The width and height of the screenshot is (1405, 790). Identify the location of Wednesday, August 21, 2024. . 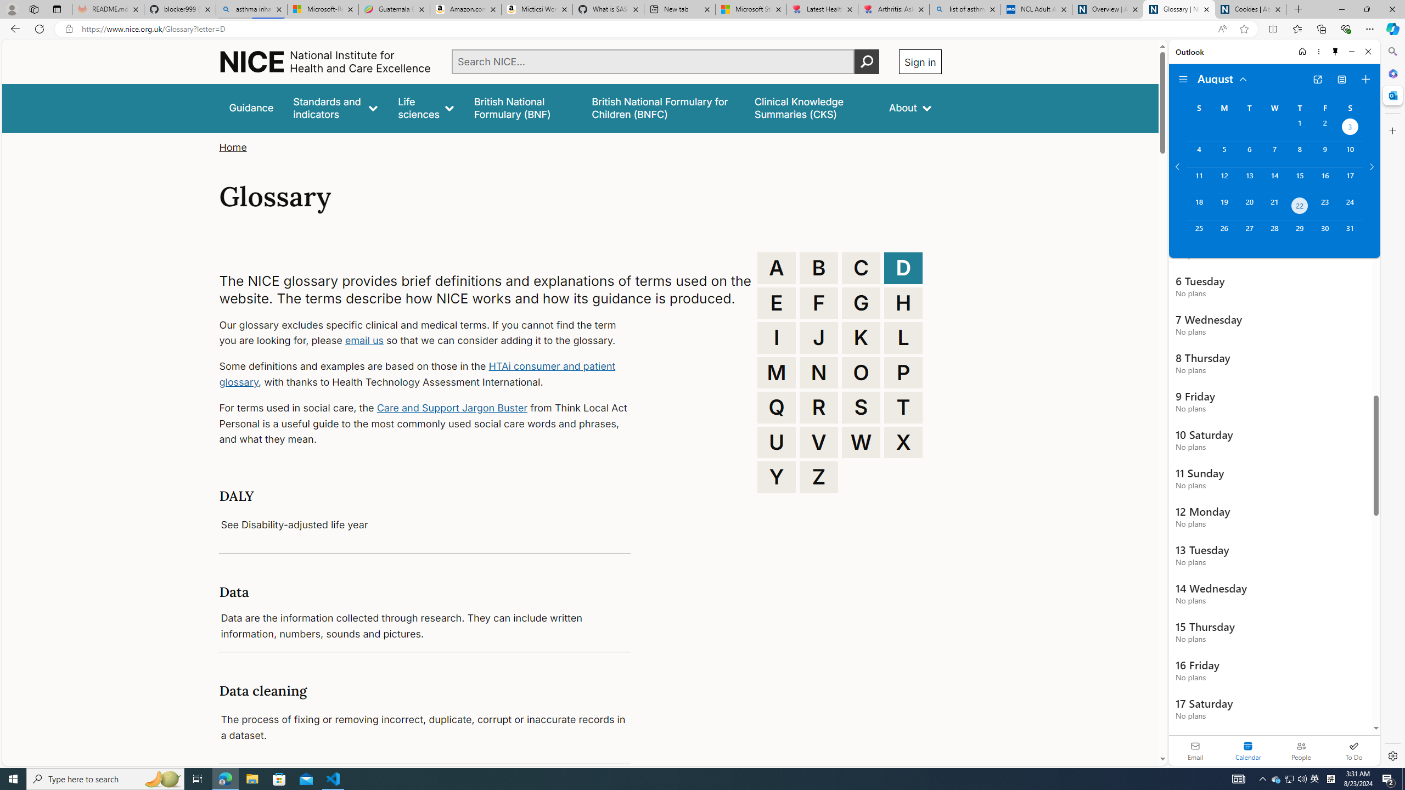
(1274, 207).